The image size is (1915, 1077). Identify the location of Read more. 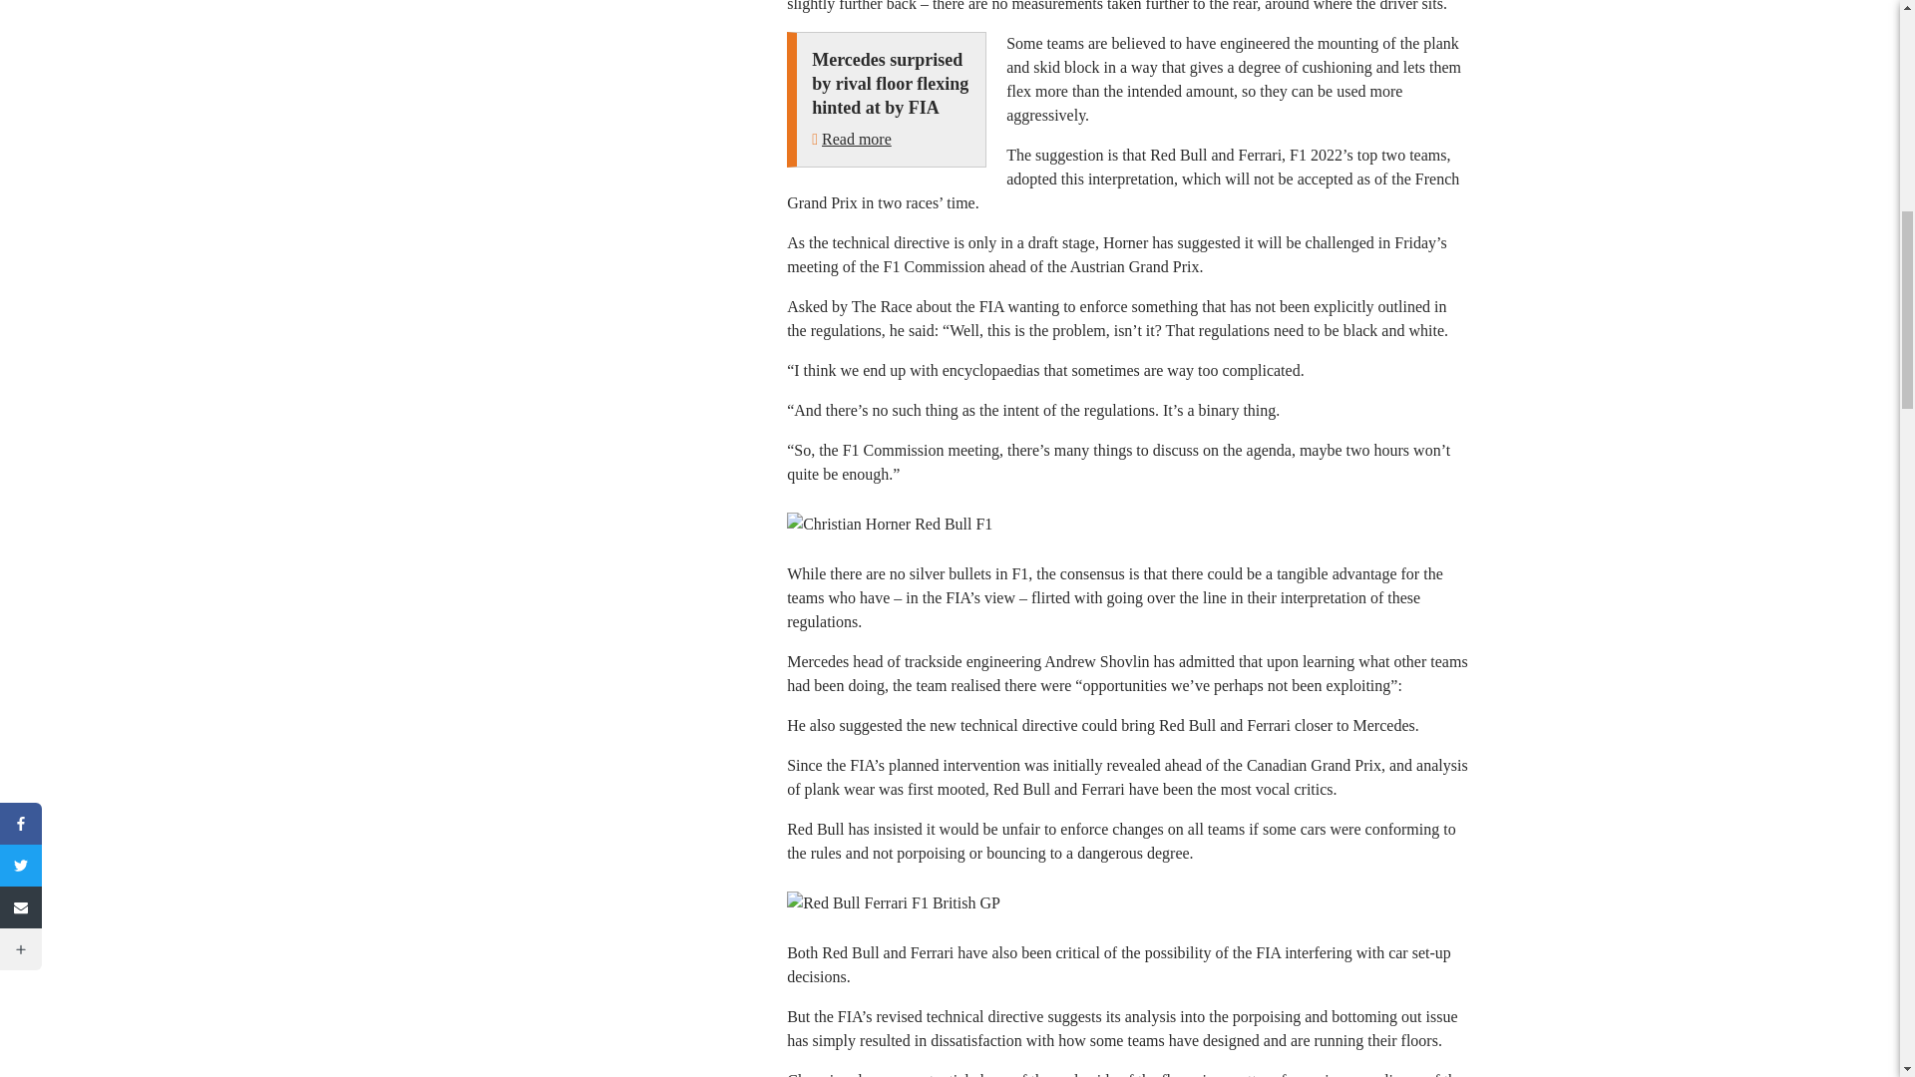
(856, 138).